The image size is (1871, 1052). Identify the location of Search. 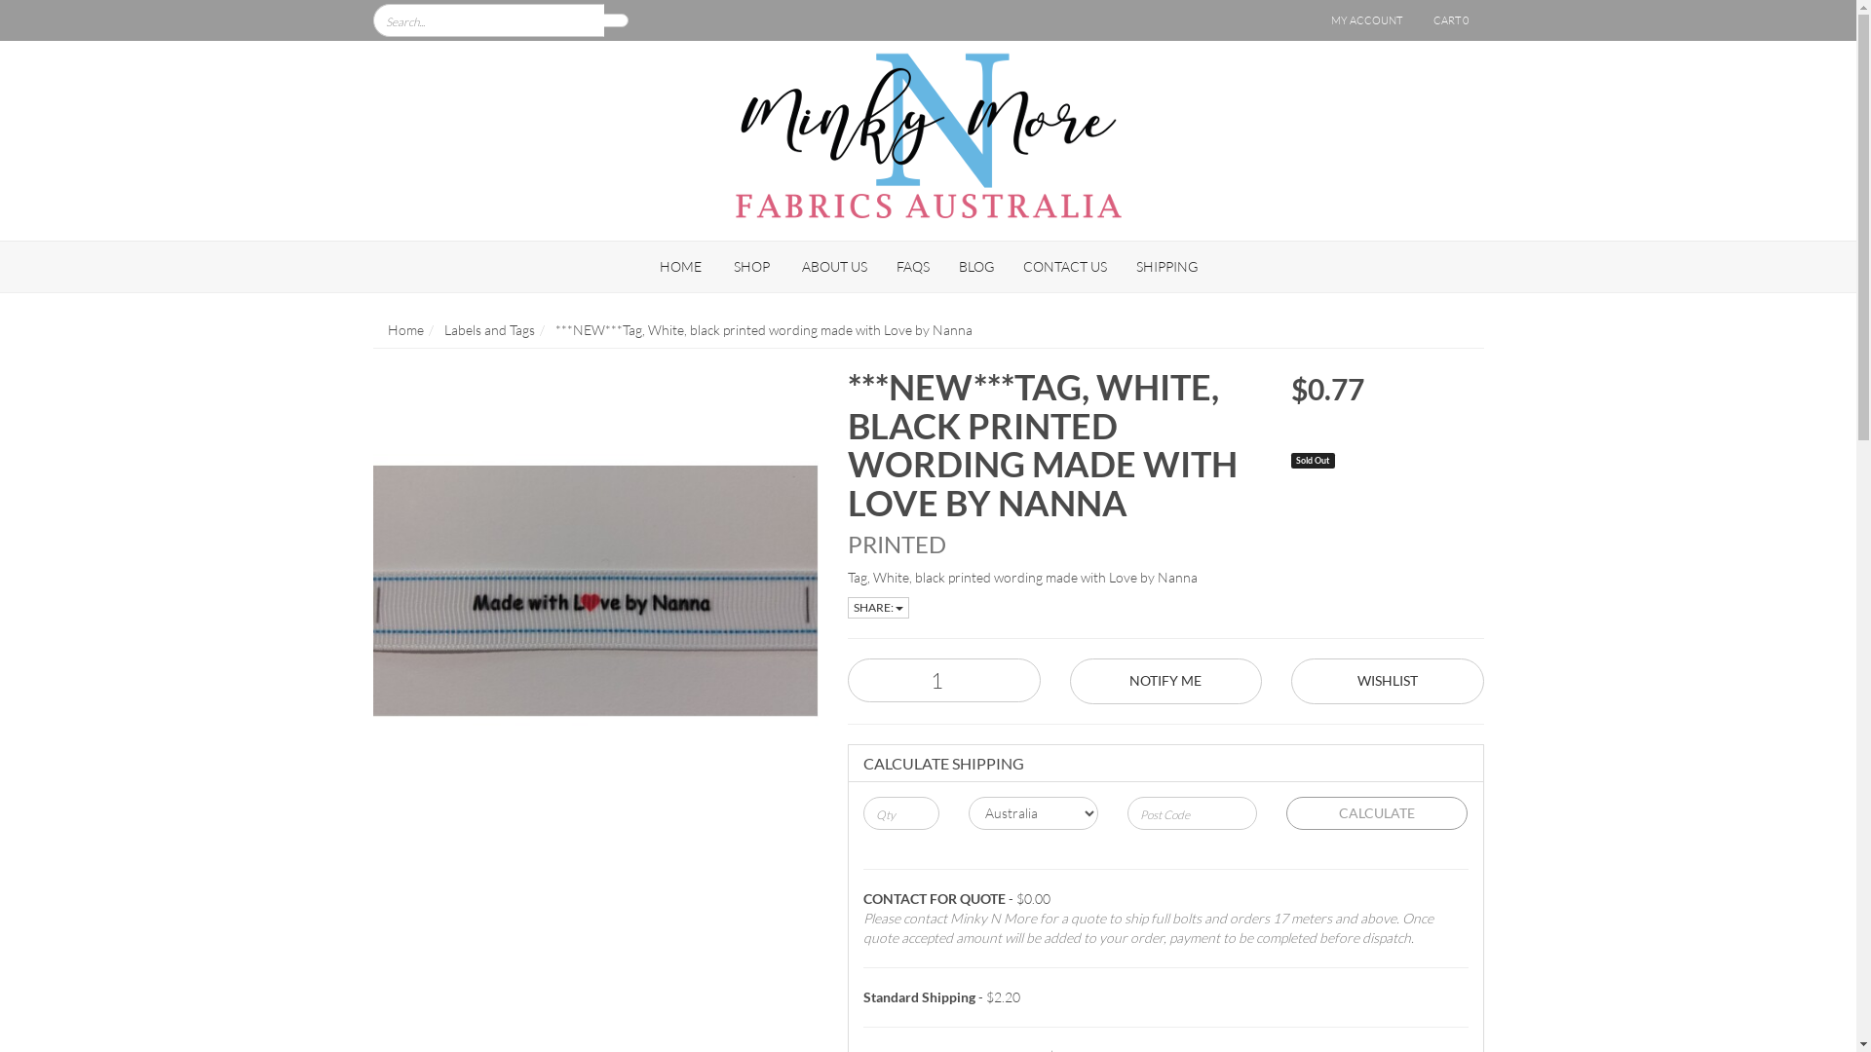
(616, 20).